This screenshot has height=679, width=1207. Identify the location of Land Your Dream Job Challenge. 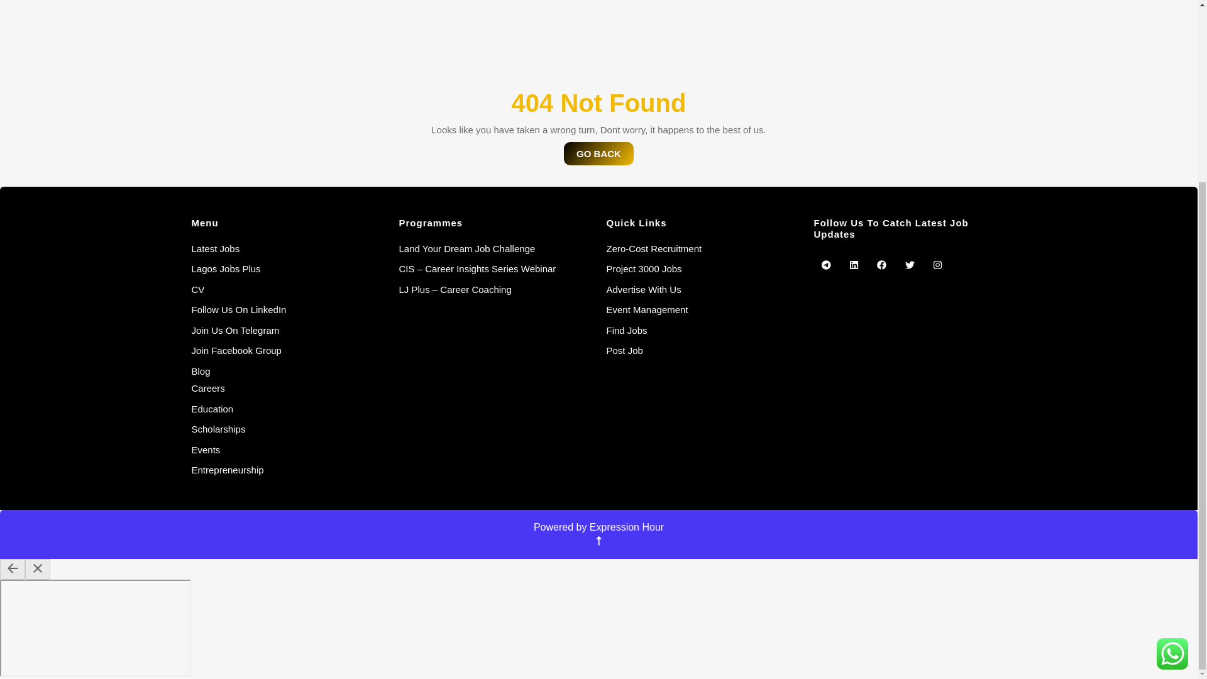
(466, 248).